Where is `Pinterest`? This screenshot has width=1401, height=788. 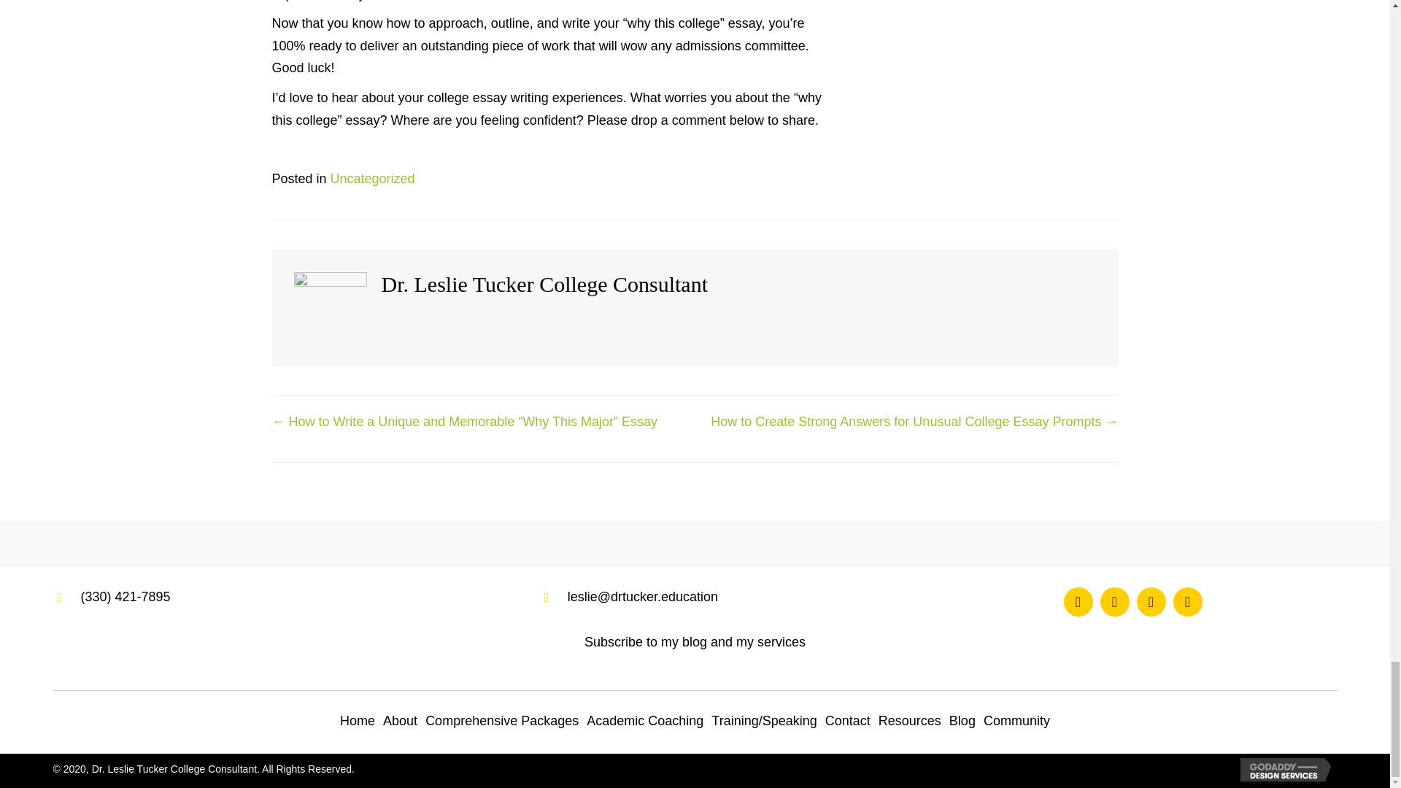
Pinterest is located at coordinates (1151, 601).